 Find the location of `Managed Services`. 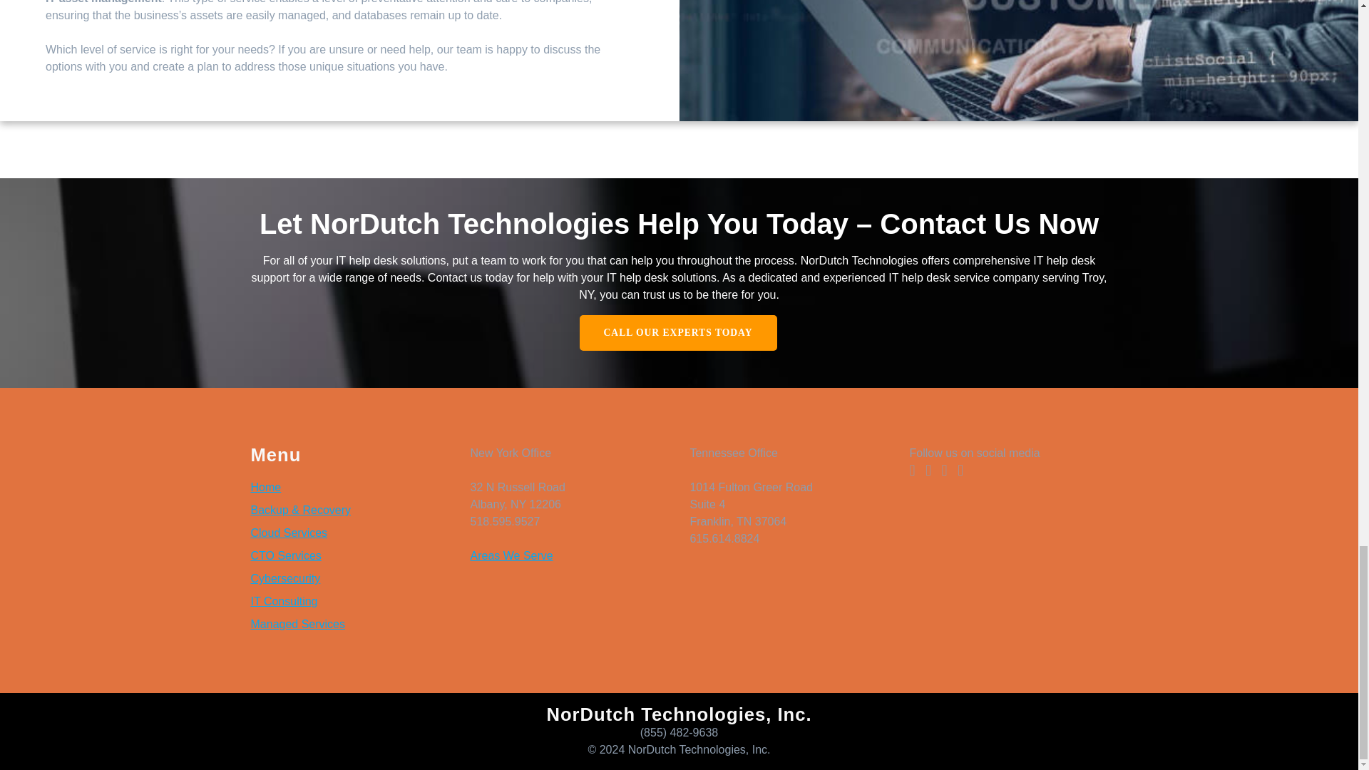

Managed Services is located at coordinates (298, 625).